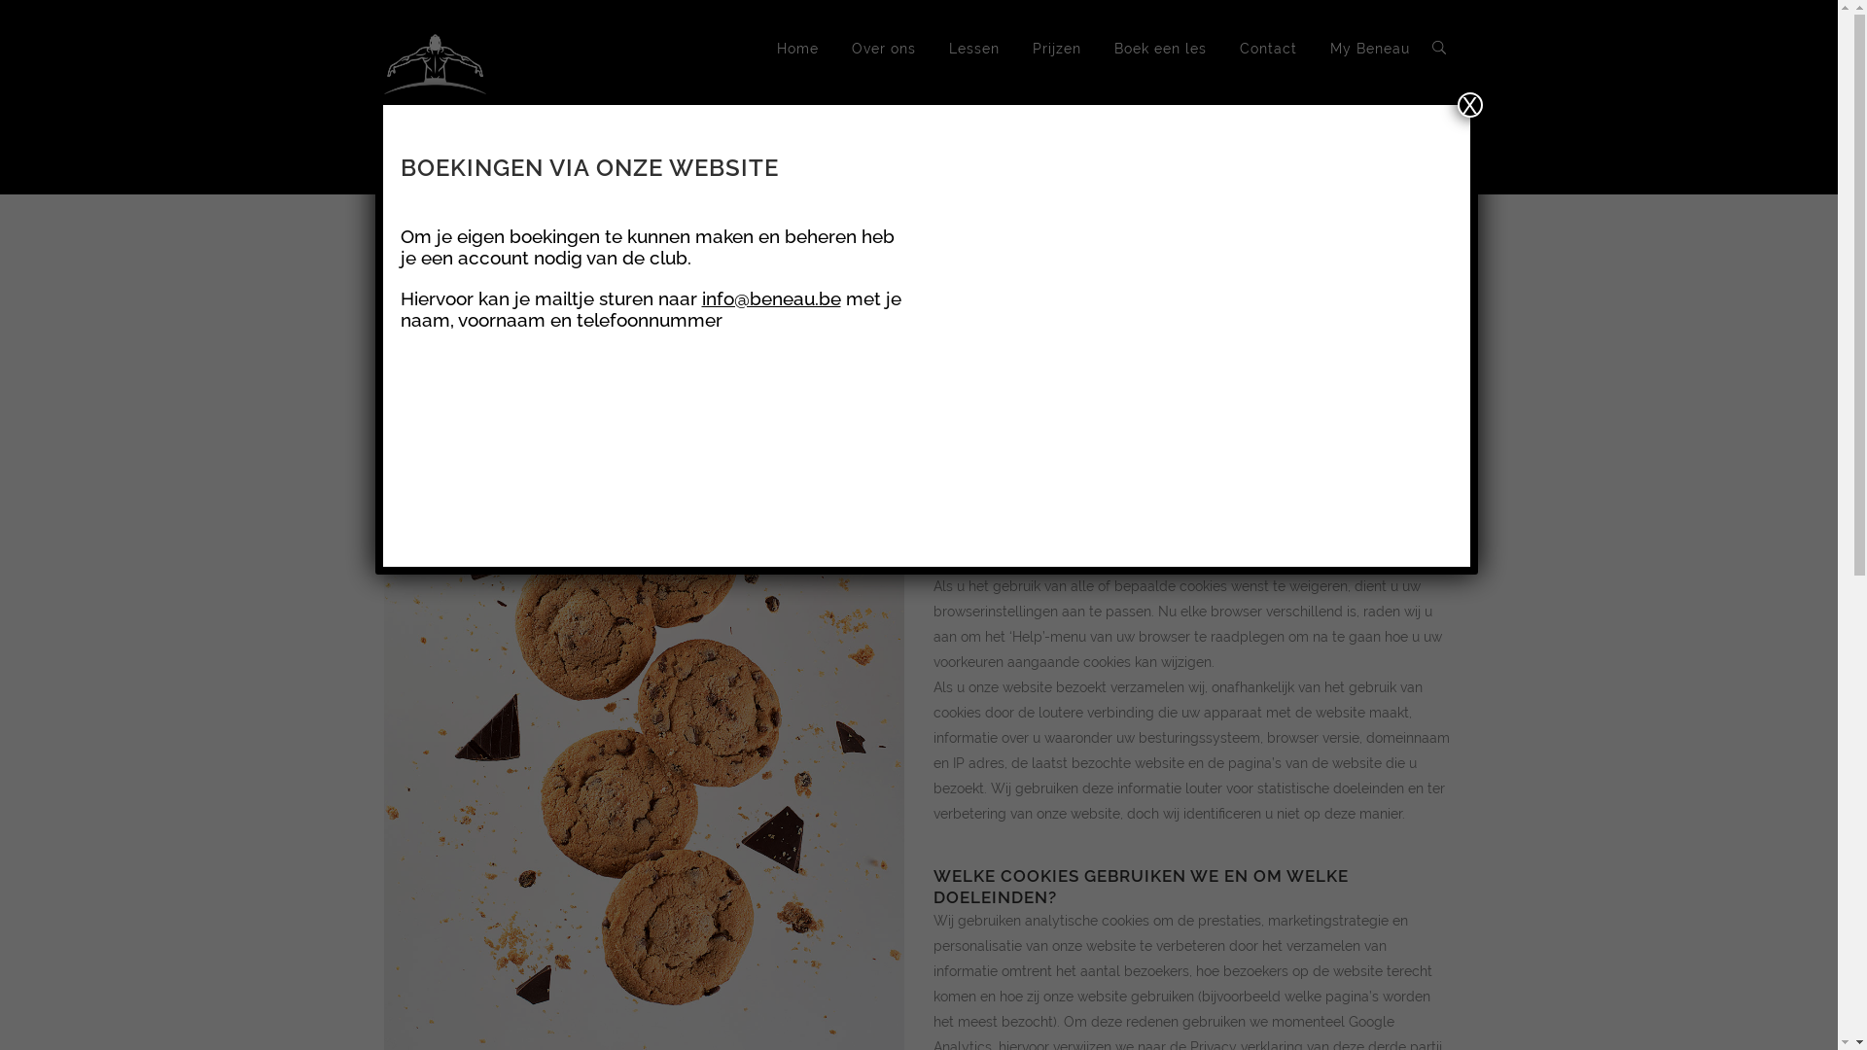 The width and height of the screenshot is (1867, 1050). Describe the element at coordinates (1057, 49) in the screenshot. I see `Prijzen` at that location.